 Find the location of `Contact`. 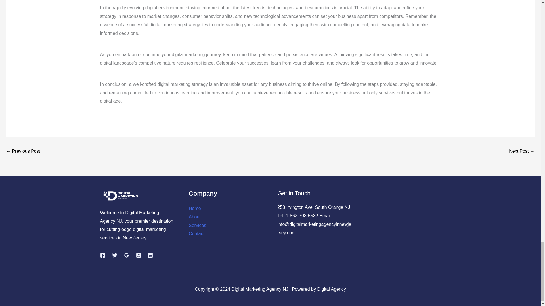

Contact is located at coordinates (196, 233).